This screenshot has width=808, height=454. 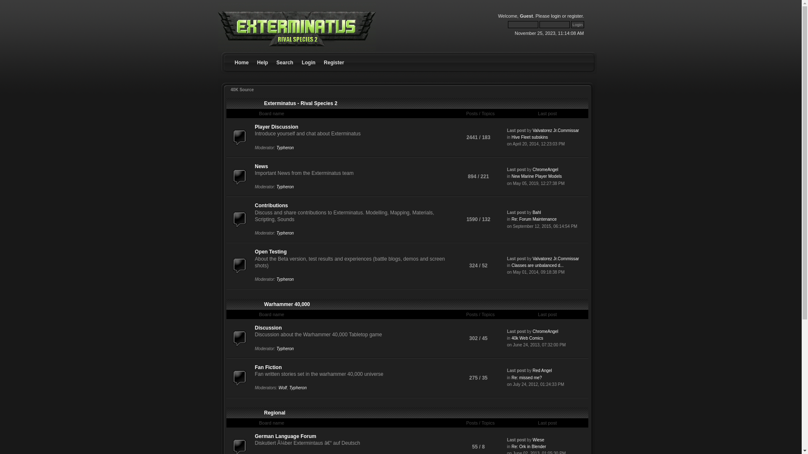 What do you see at coordinates (268, 367) in the screenshot?
I see `Fan Fiction` at bounding box center [268, 367].